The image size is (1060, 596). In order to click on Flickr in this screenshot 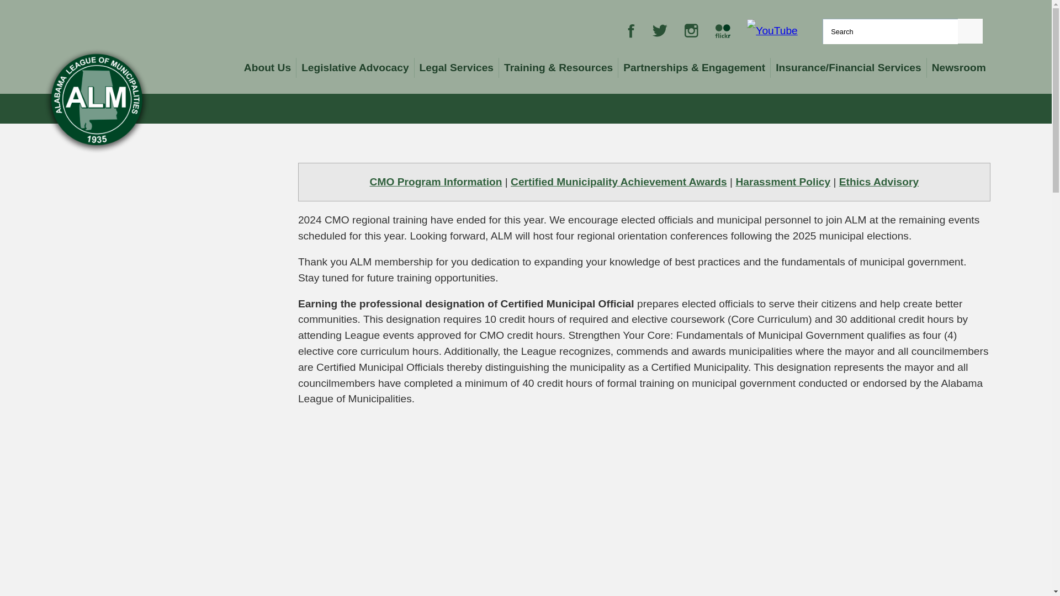, I will do `click(722, 30)`.